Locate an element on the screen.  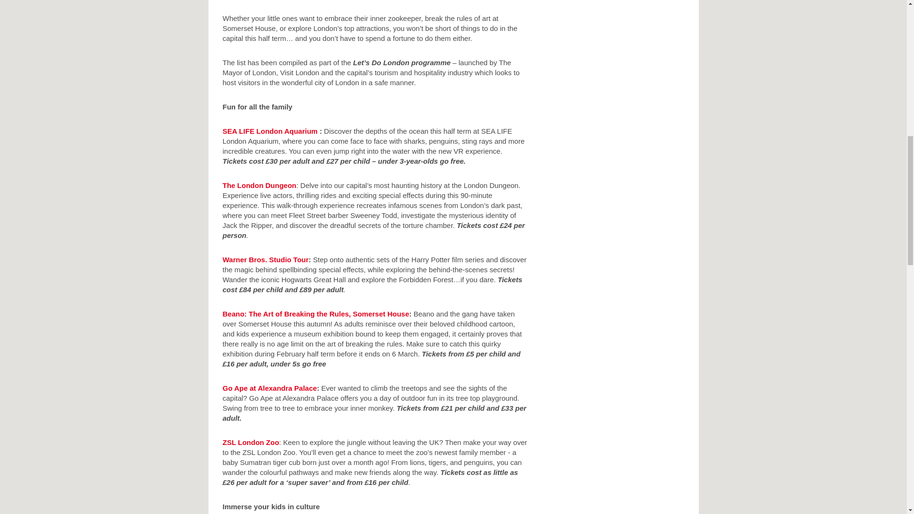
ZSL London Zoo is located at coordinates (251, 443).